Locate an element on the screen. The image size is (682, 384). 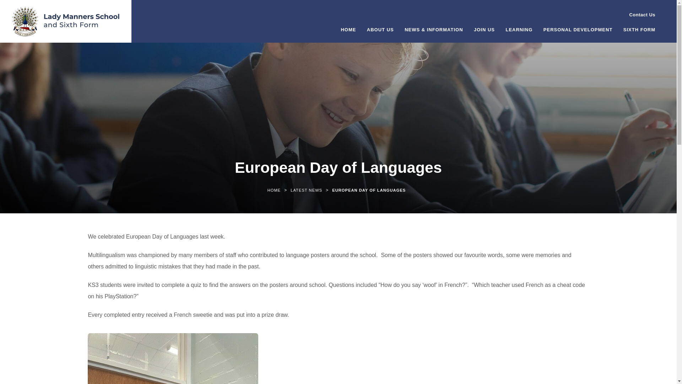
ABOUT US is located at coordinates (380, 33).